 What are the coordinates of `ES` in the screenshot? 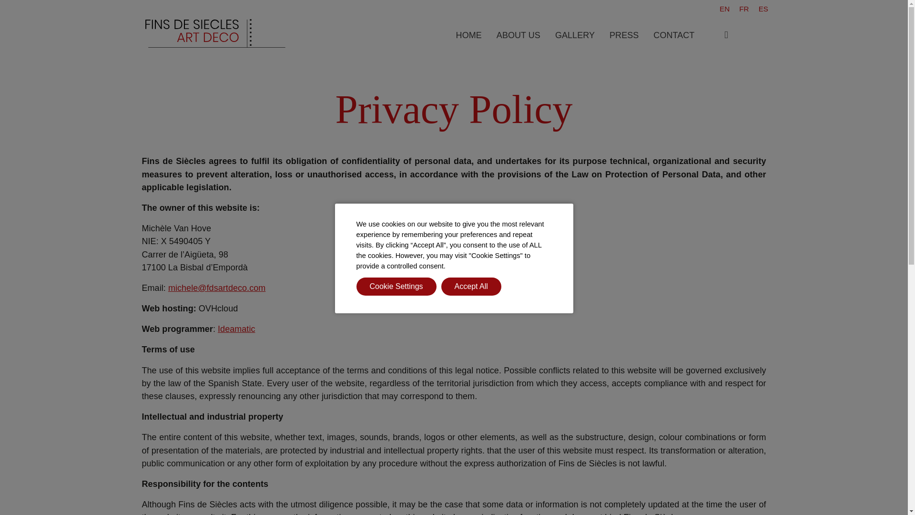 It's located at (763, 9).